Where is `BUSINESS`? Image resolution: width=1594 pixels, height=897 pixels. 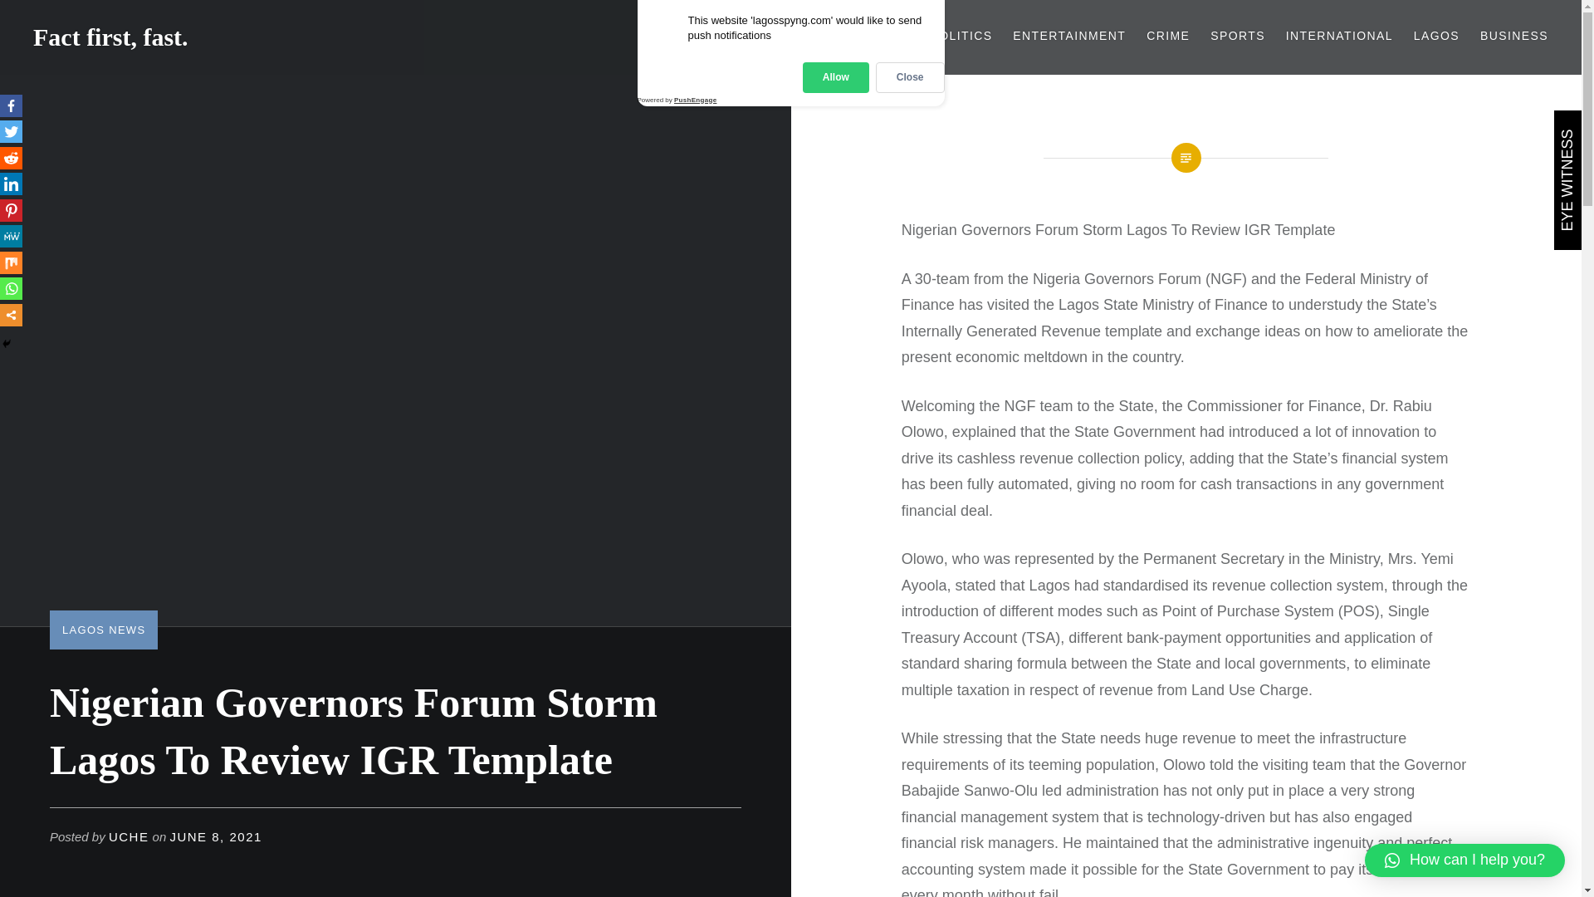
BUSINESS is located at coordinates (1514, 37).